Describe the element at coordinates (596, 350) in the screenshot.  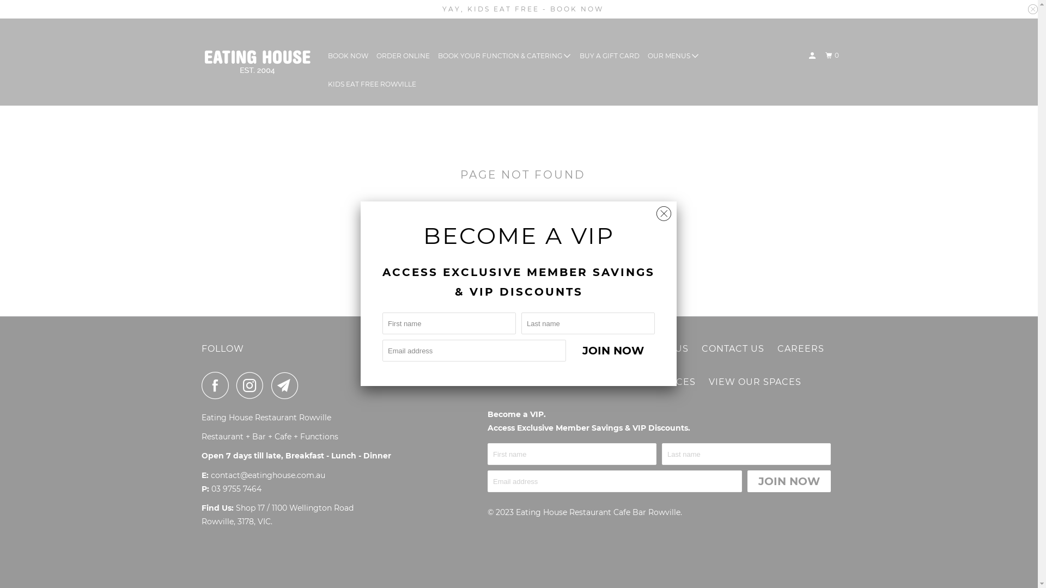
I see `ORDER ONLINE` at that location.